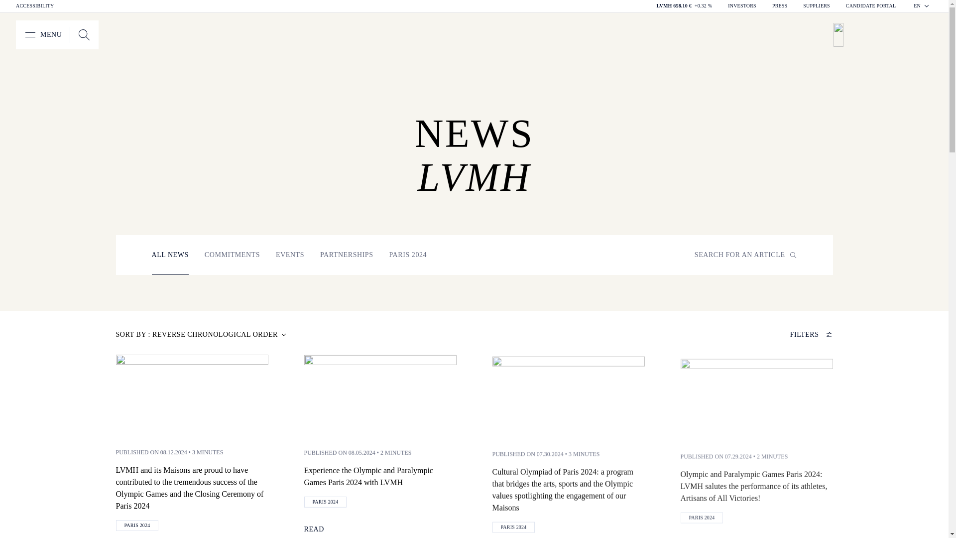 Image resolution: width=956 pixels, height=538 pixels. Describe the element at coordinates (780, 6) in the screenshot. I see `PRESS` at that location.